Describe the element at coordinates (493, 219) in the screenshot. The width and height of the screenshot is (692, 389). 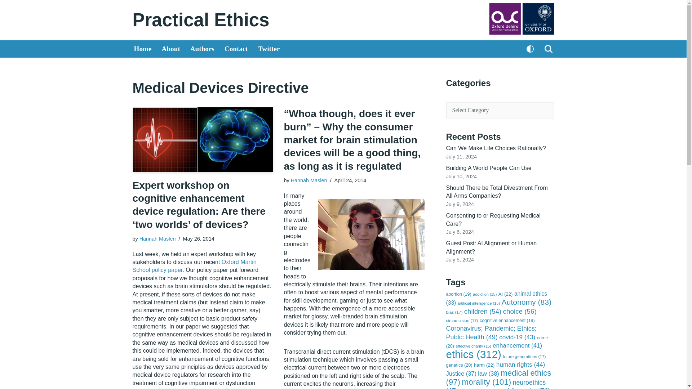
I see `Consenting to or Requesting Medical Care?` at that location.